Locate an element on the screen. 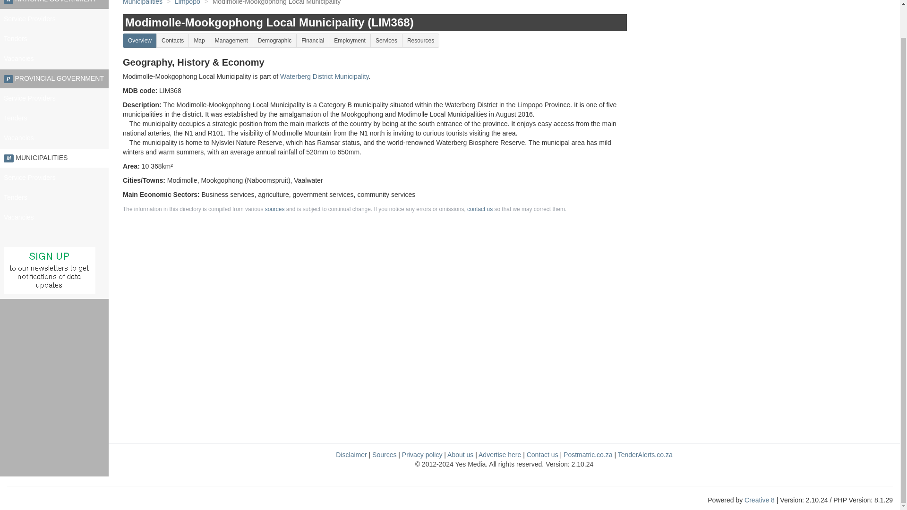 The width and height of the screenshot is (907, 510). Financial is located at coordinates (313, 41).